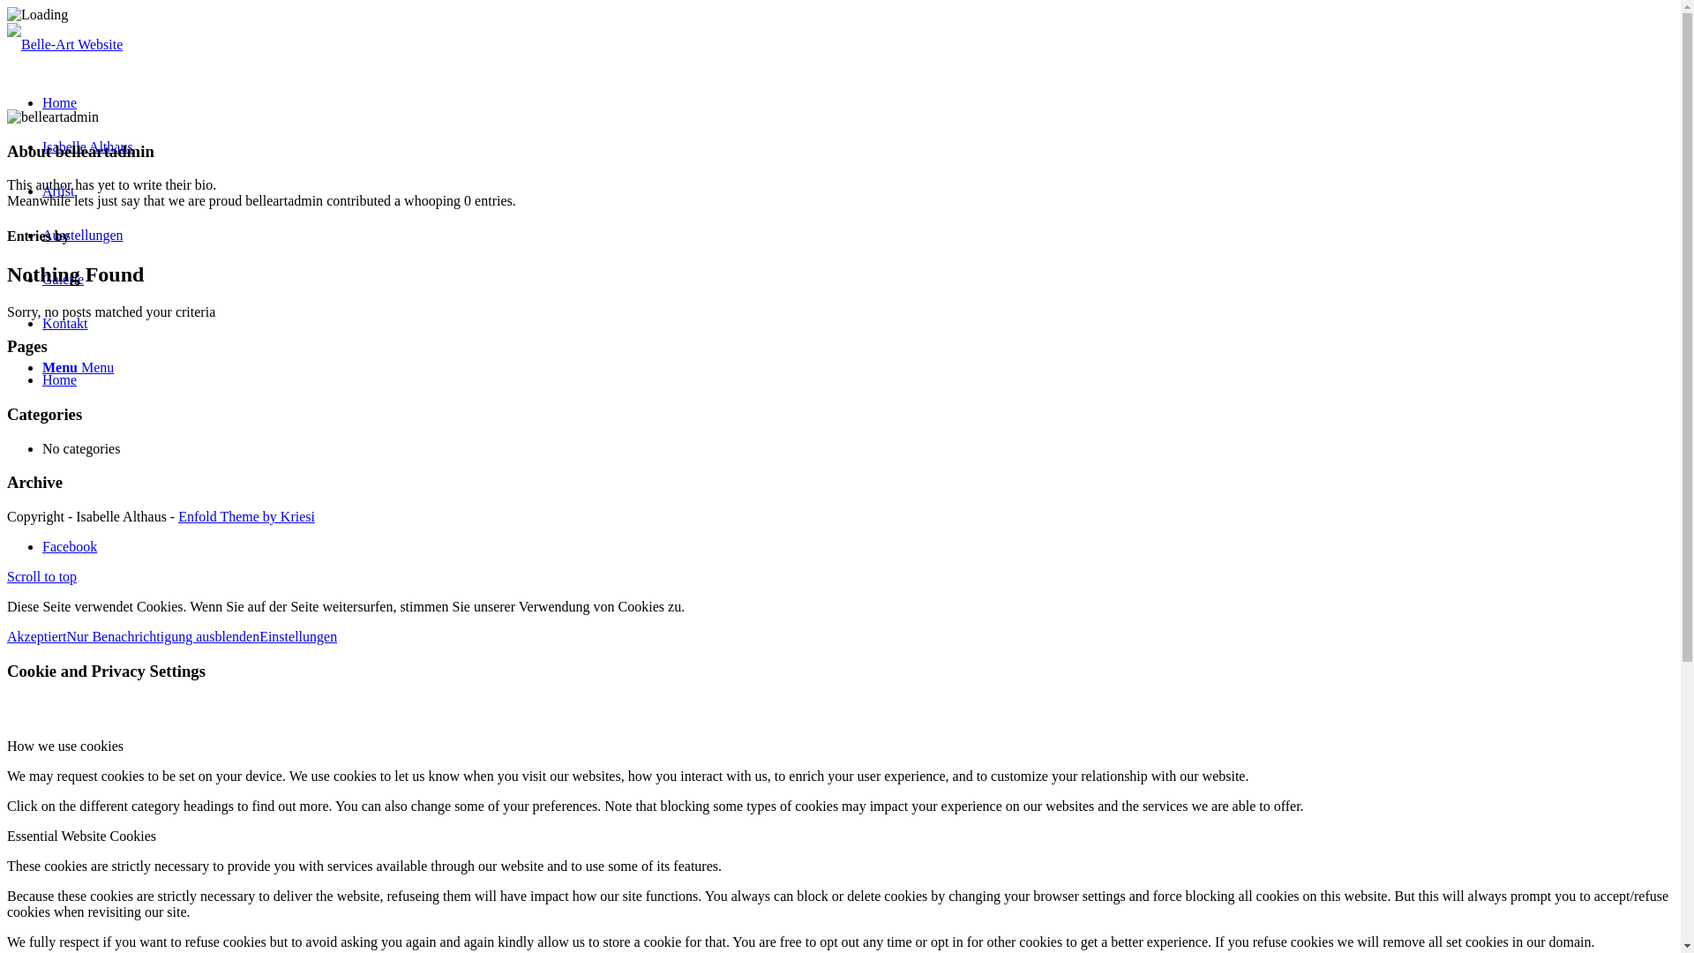 The width and height of the screenshot is (1694, 953). What do you see at coordinates (70, 547) in the screenshot?
I see `Facebook` at bounding box center [70, 547].